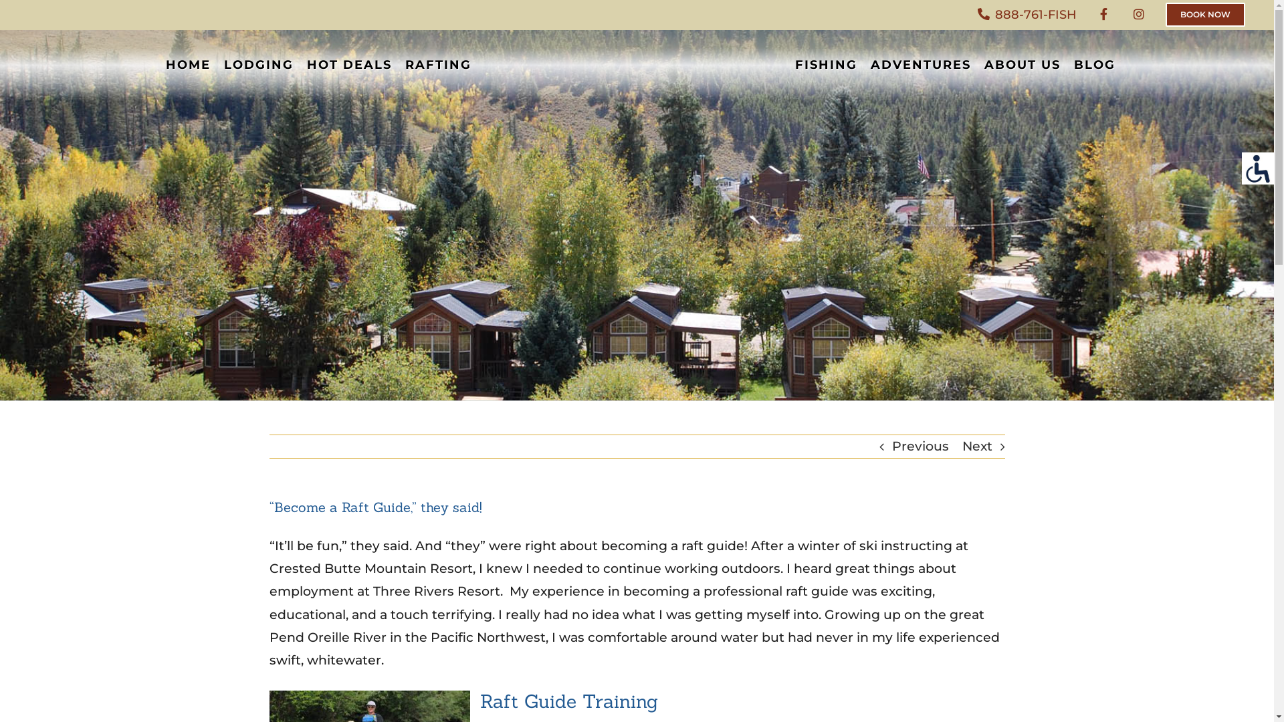  What do you see at coordinates (921, 65) in the screenshot?
I see `ADVENTURES` at bounding box center [921, 65].